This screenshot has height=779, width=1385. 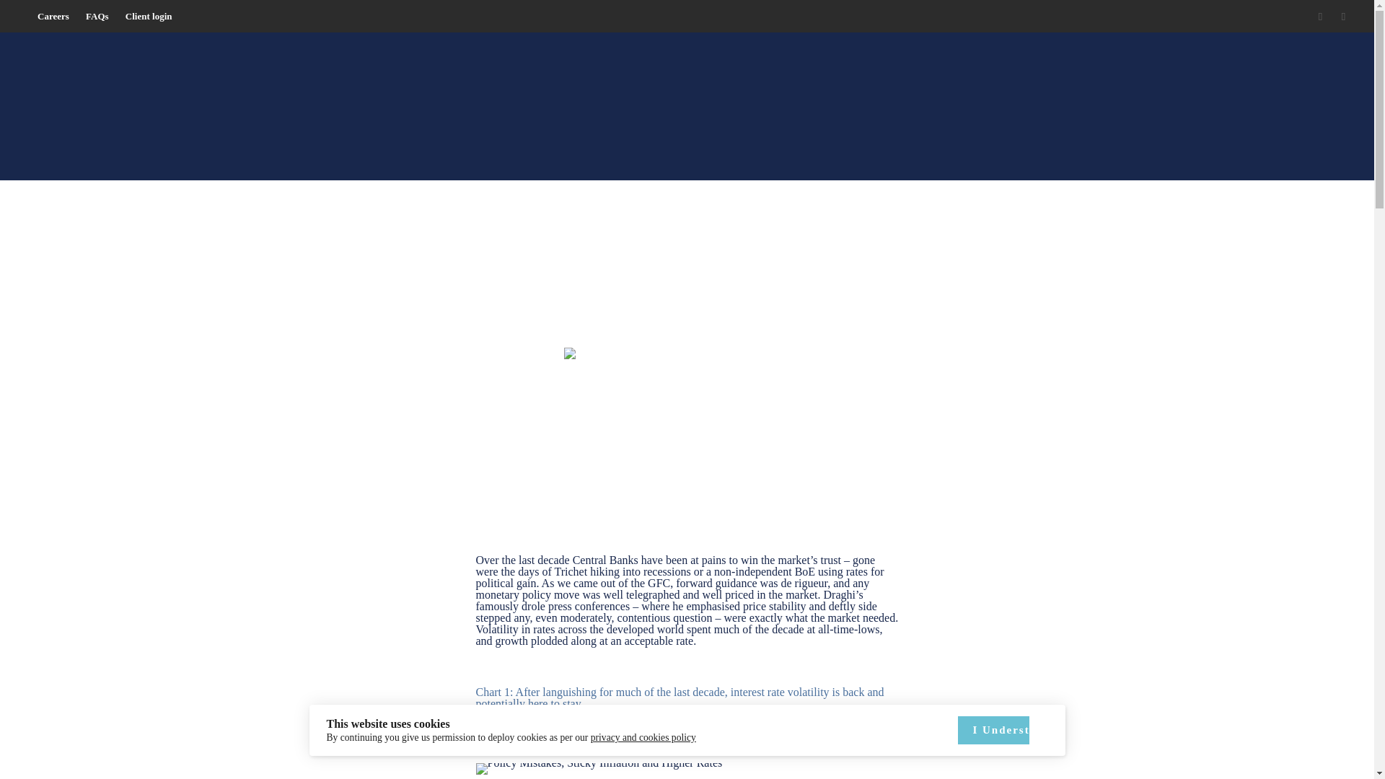 What do you see at coordinates (97, 16) in the screenshot?
I see `FAQs` at bounding box center [97, 16].